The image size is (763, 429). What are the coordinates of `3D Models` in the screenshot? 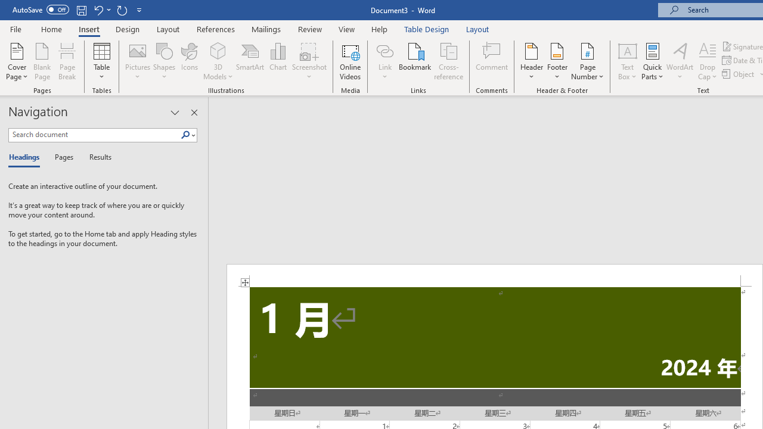 It's located at (218, 61).